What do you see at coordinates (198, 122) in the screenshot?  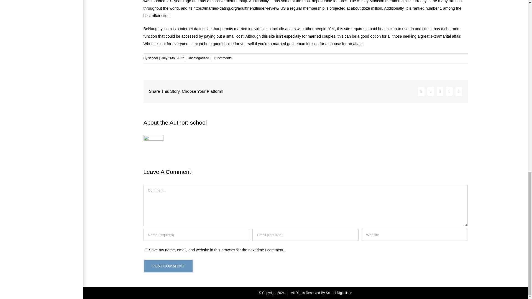 I see `school` at bounding box center [198, 122].